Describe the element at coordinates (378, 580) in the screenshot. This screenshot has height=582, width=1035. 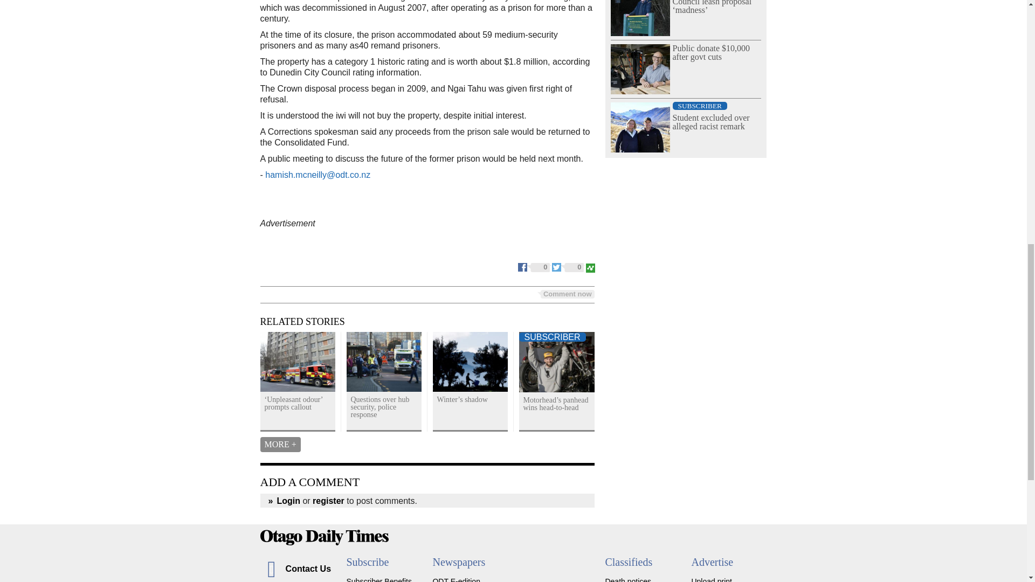
I see `Get the ODT delivered right to you!` at that location.